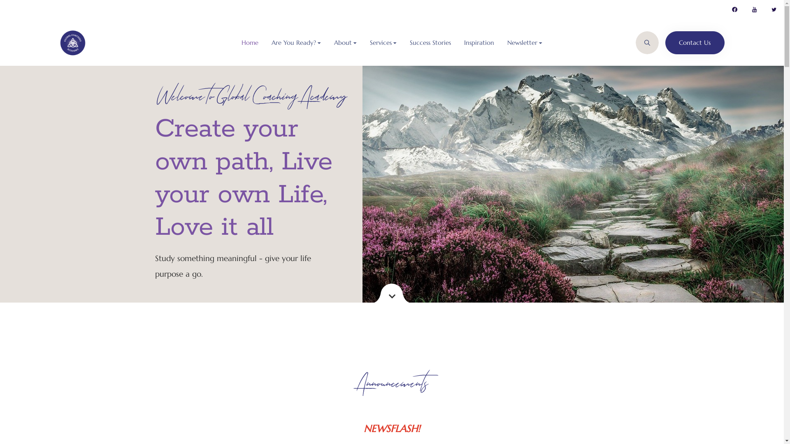 This screenshot has height=444, width=790. I want to click on Success Stories, so click(430, 43).